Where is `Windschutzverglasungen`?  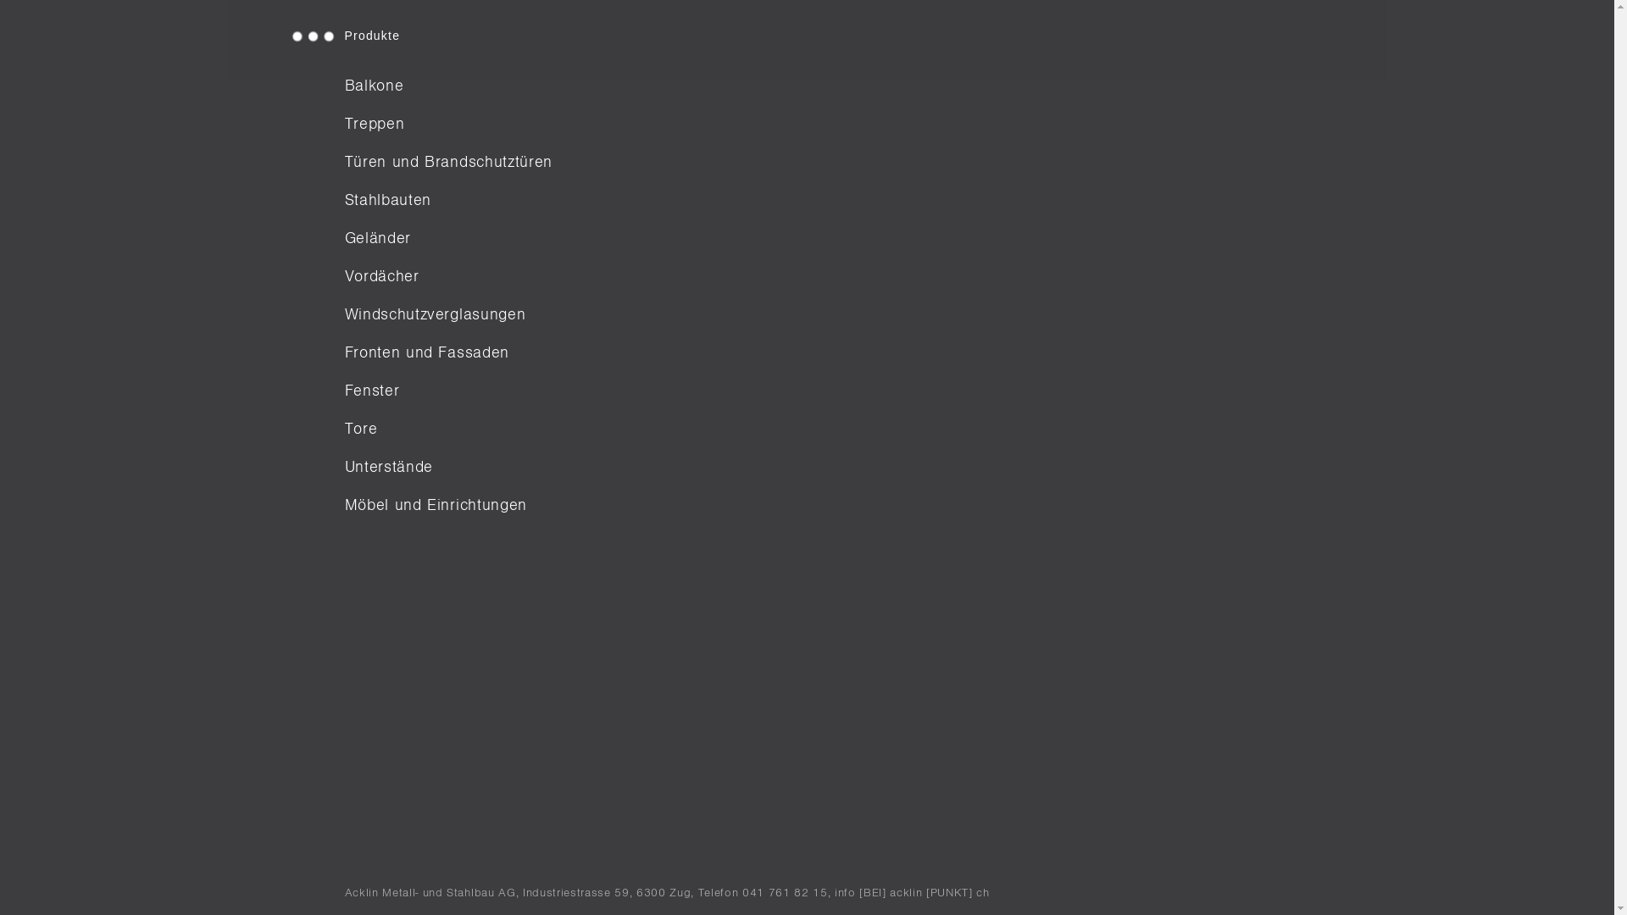 Windschutzverglasungen is located at coordinates (447, 315).